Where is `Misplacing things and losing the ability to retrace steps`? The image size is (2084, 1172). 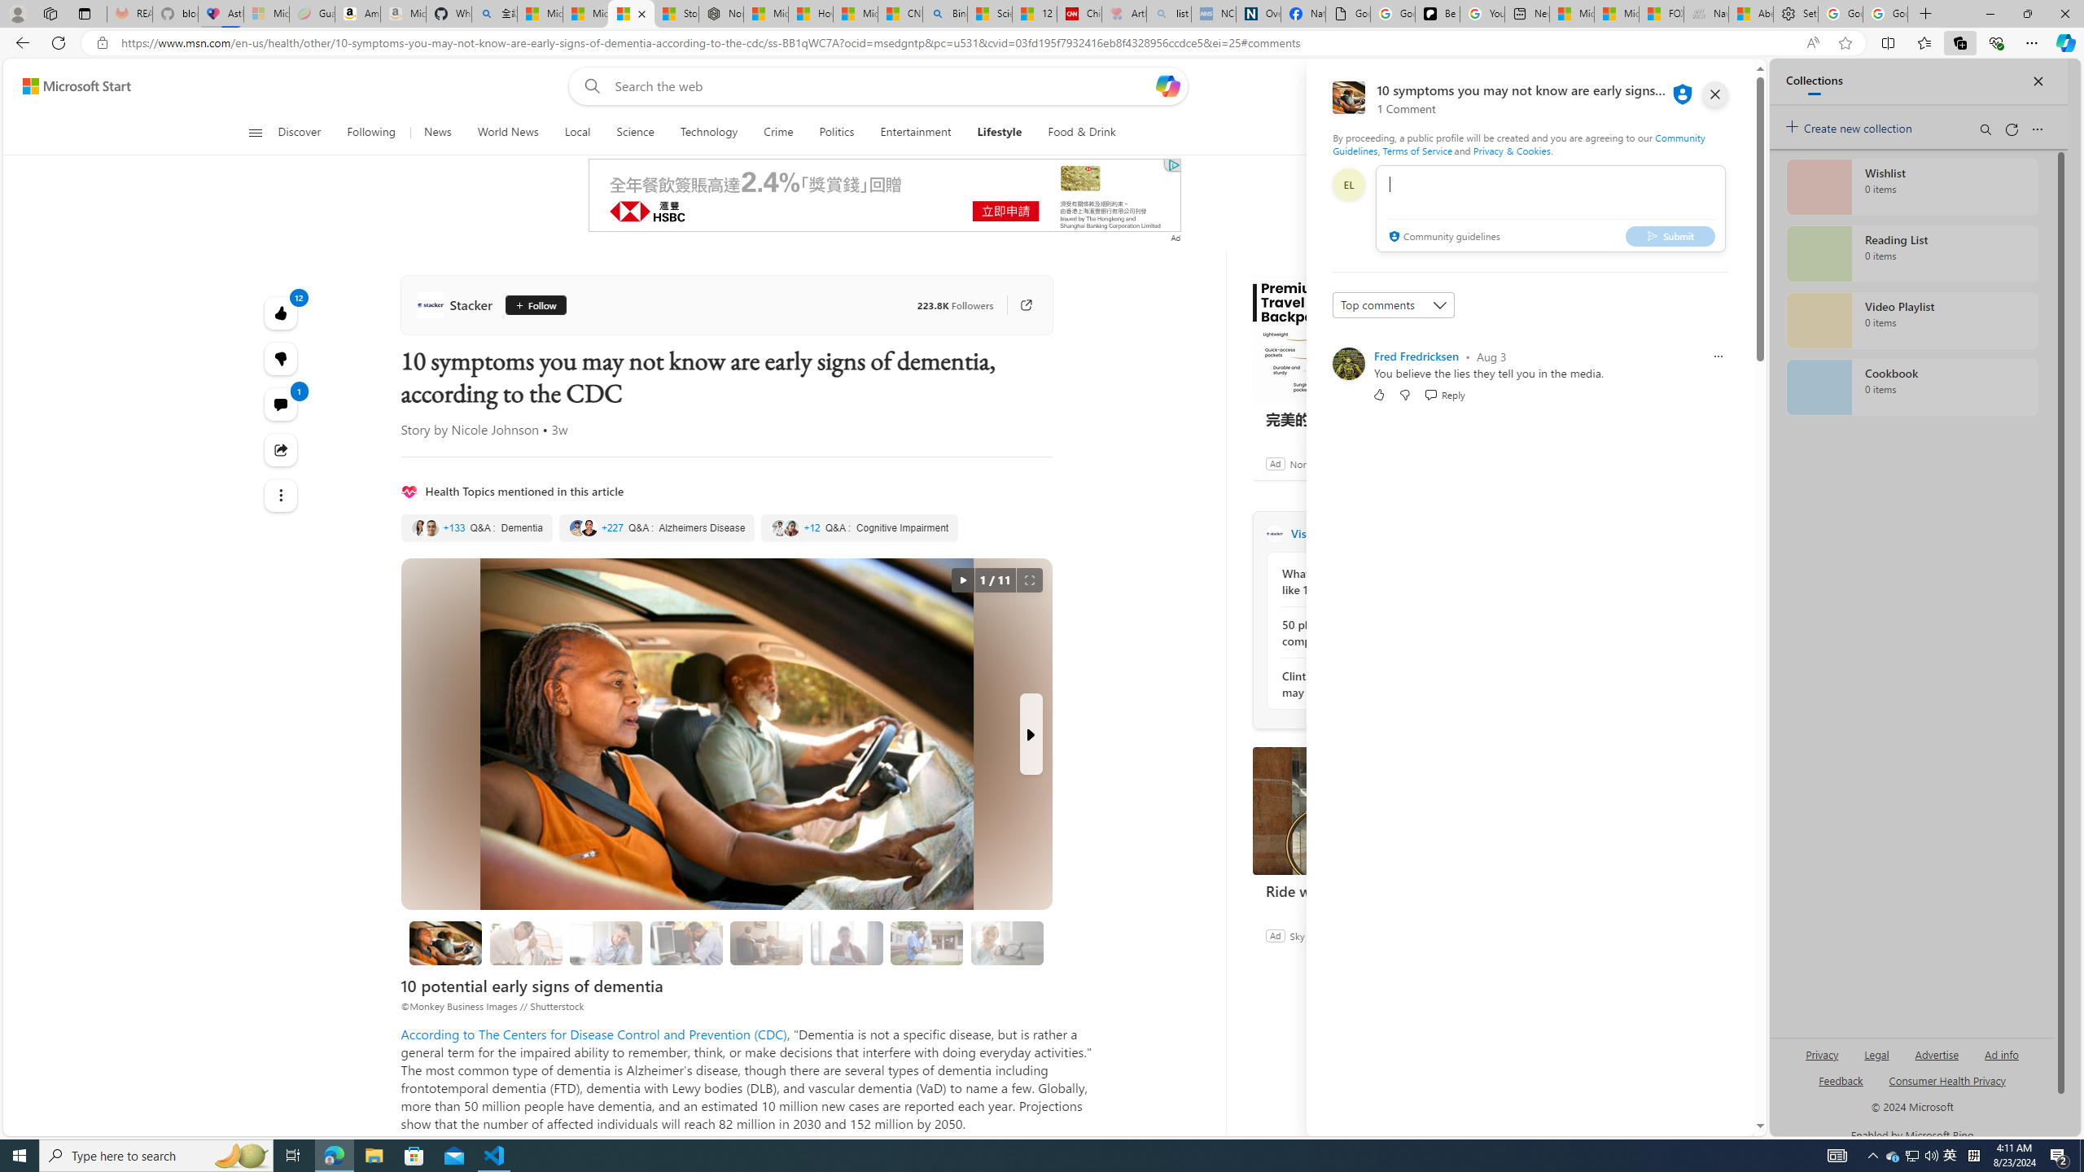 Misplacing things and losing the ability to retrace steps is located at coordinates (1007, 943).